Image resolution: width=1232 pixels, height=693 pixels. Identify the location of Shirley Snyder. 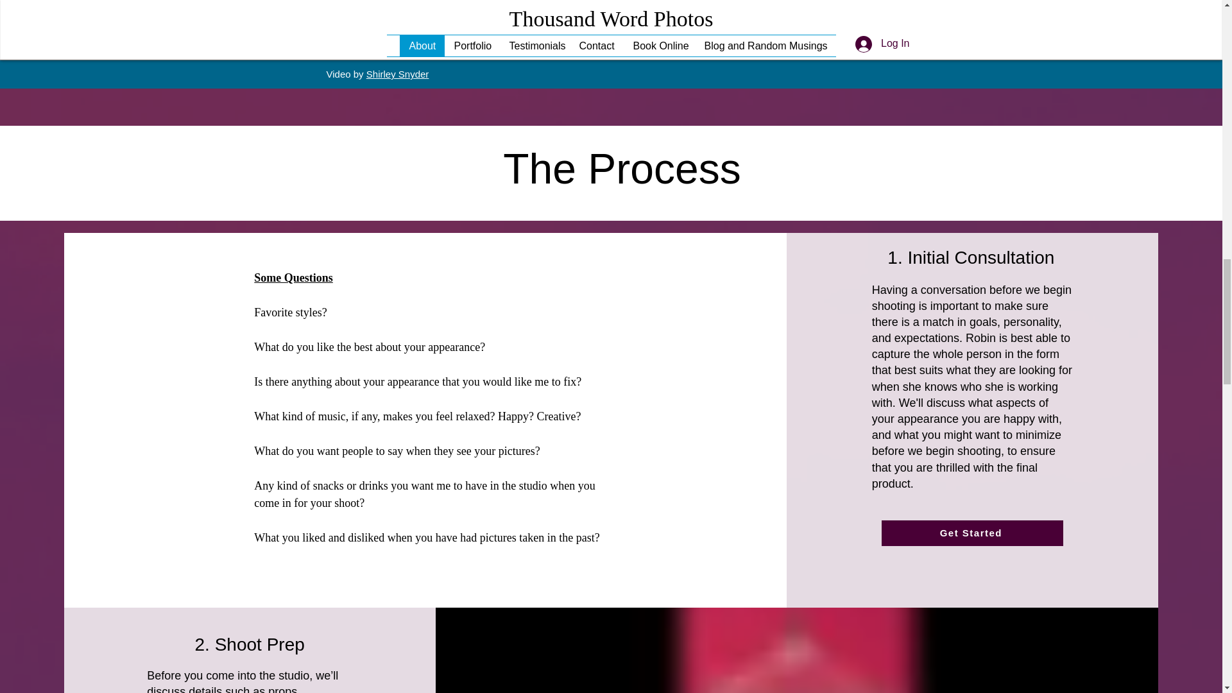
(397, 74).